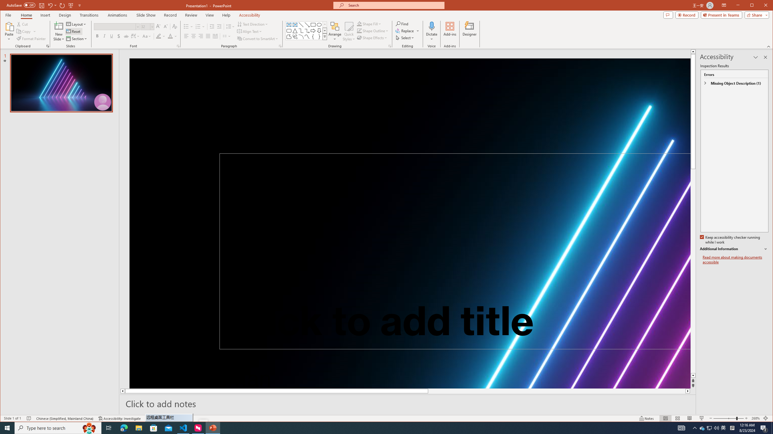  I want to click on Shape Effects, so click(373, 37).